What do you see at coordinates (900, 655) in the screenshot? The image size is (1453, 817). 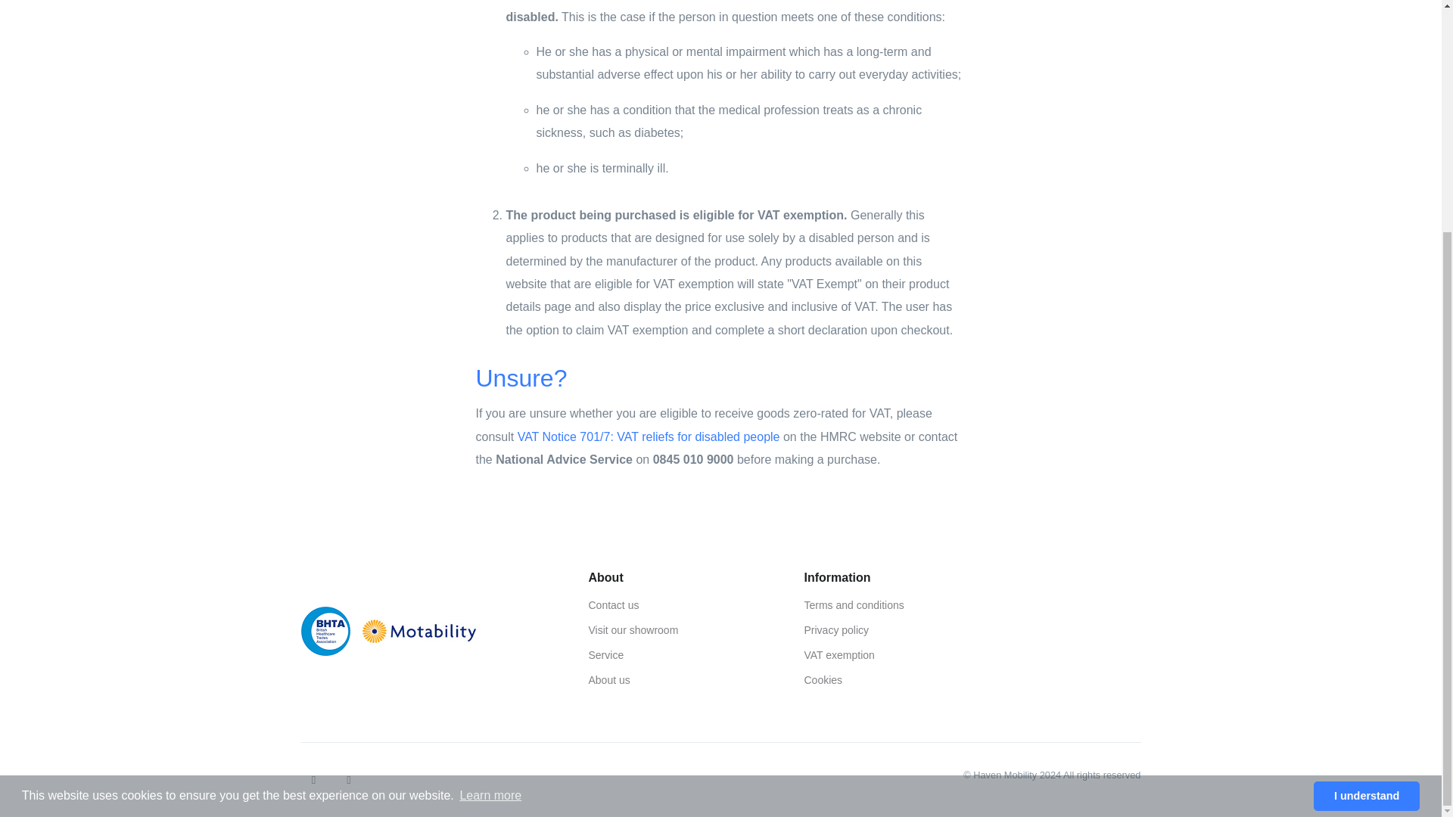 I see `VAT exemption` at bounding box center [900, 655].